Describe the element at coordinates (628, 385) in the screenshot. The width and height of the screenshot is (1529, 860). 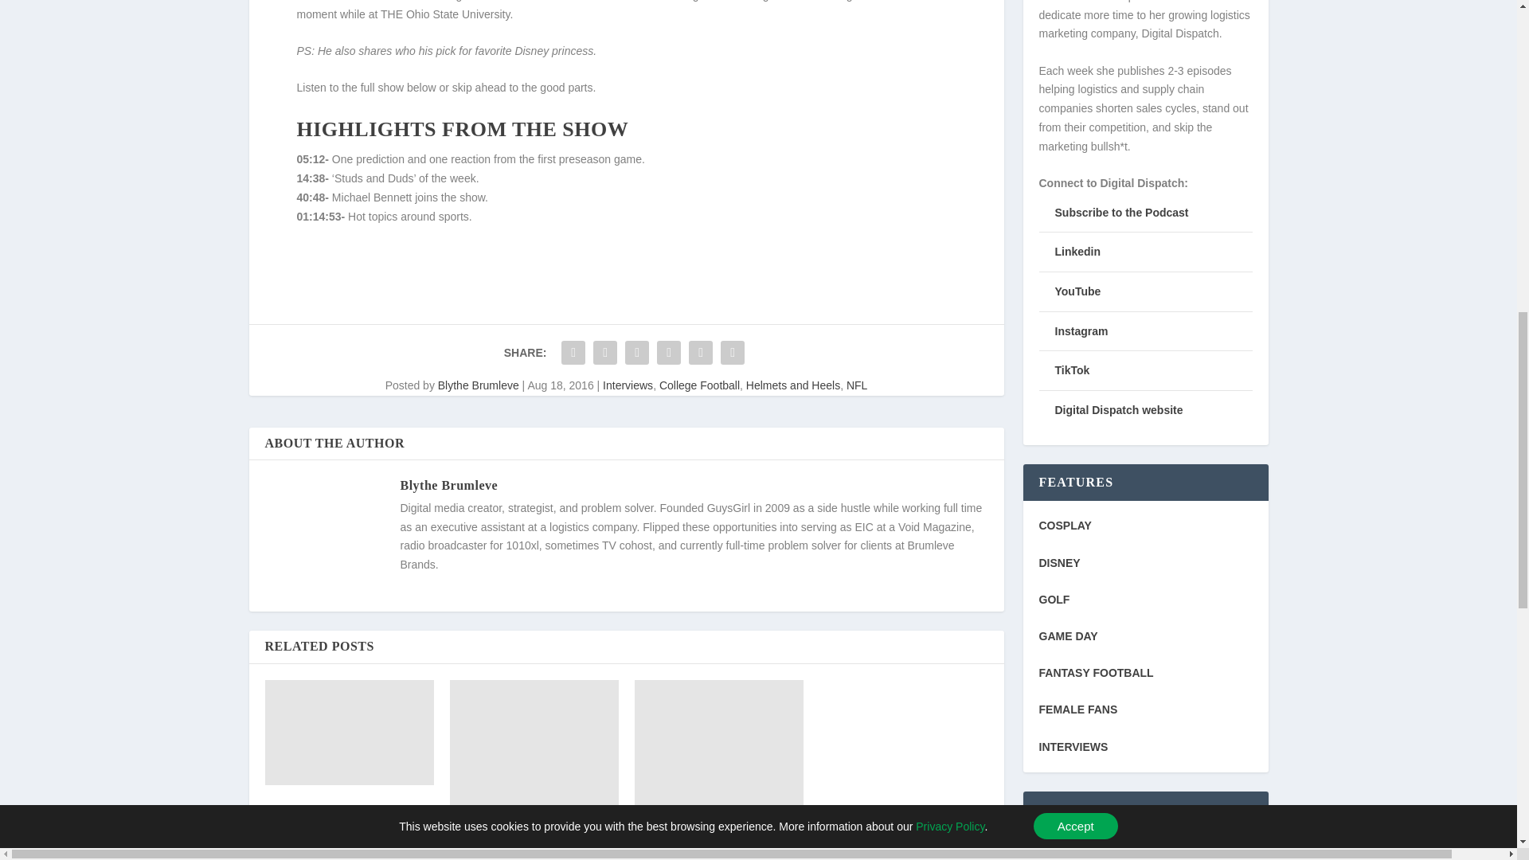
I see `Interviews` at that location.